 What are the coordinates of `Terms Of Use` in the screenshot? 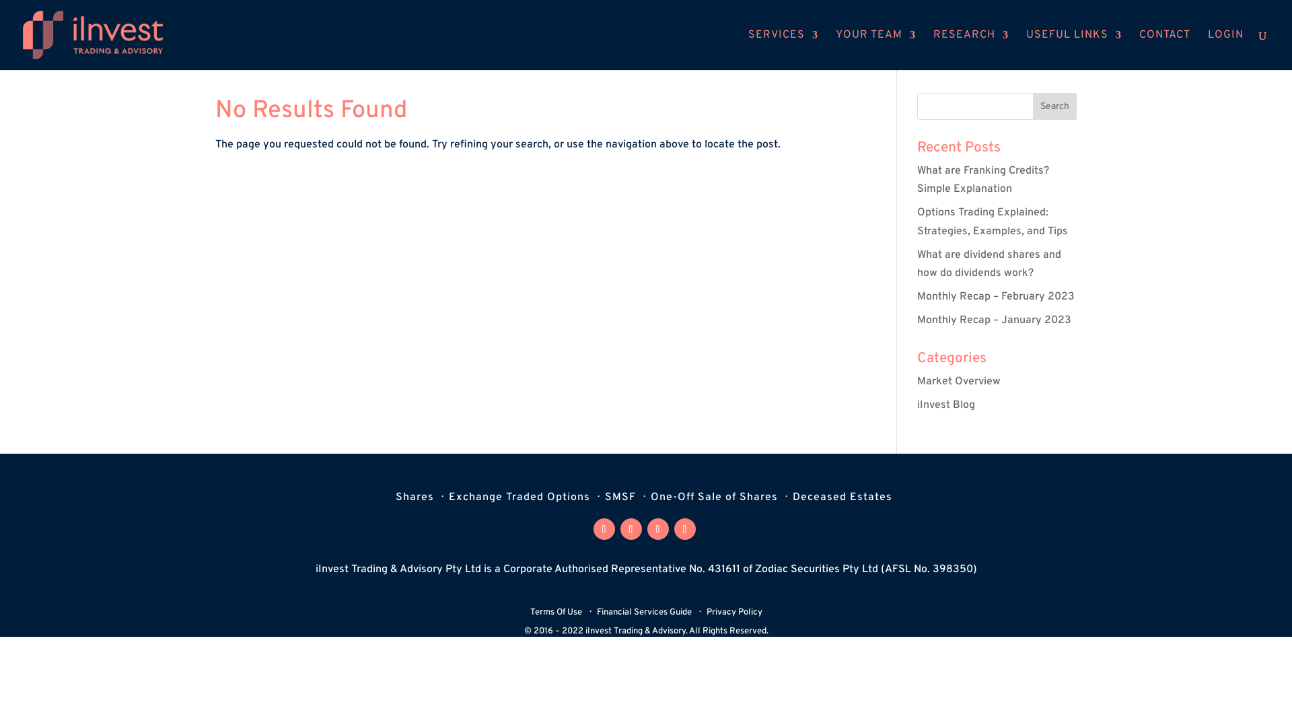 It's located at (556, 615).